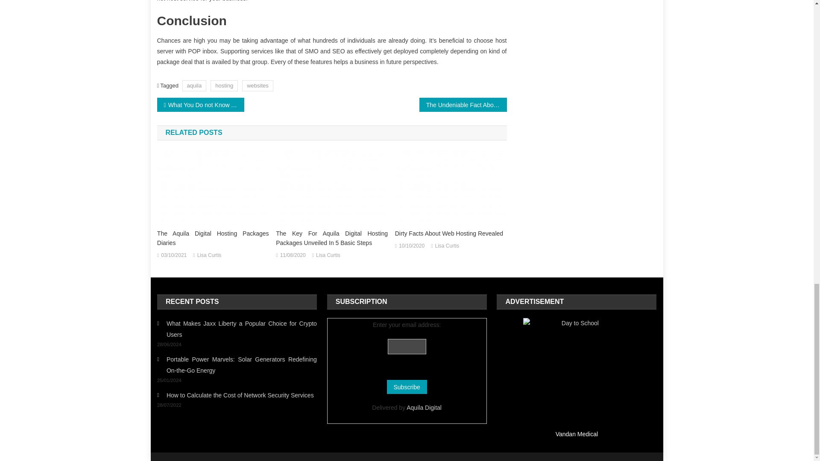 The height and width of the screenshot is (461, 820). Describe the element at coordinates (209, 255) in the screenshot. I see `Lisa Curtis` at that location.